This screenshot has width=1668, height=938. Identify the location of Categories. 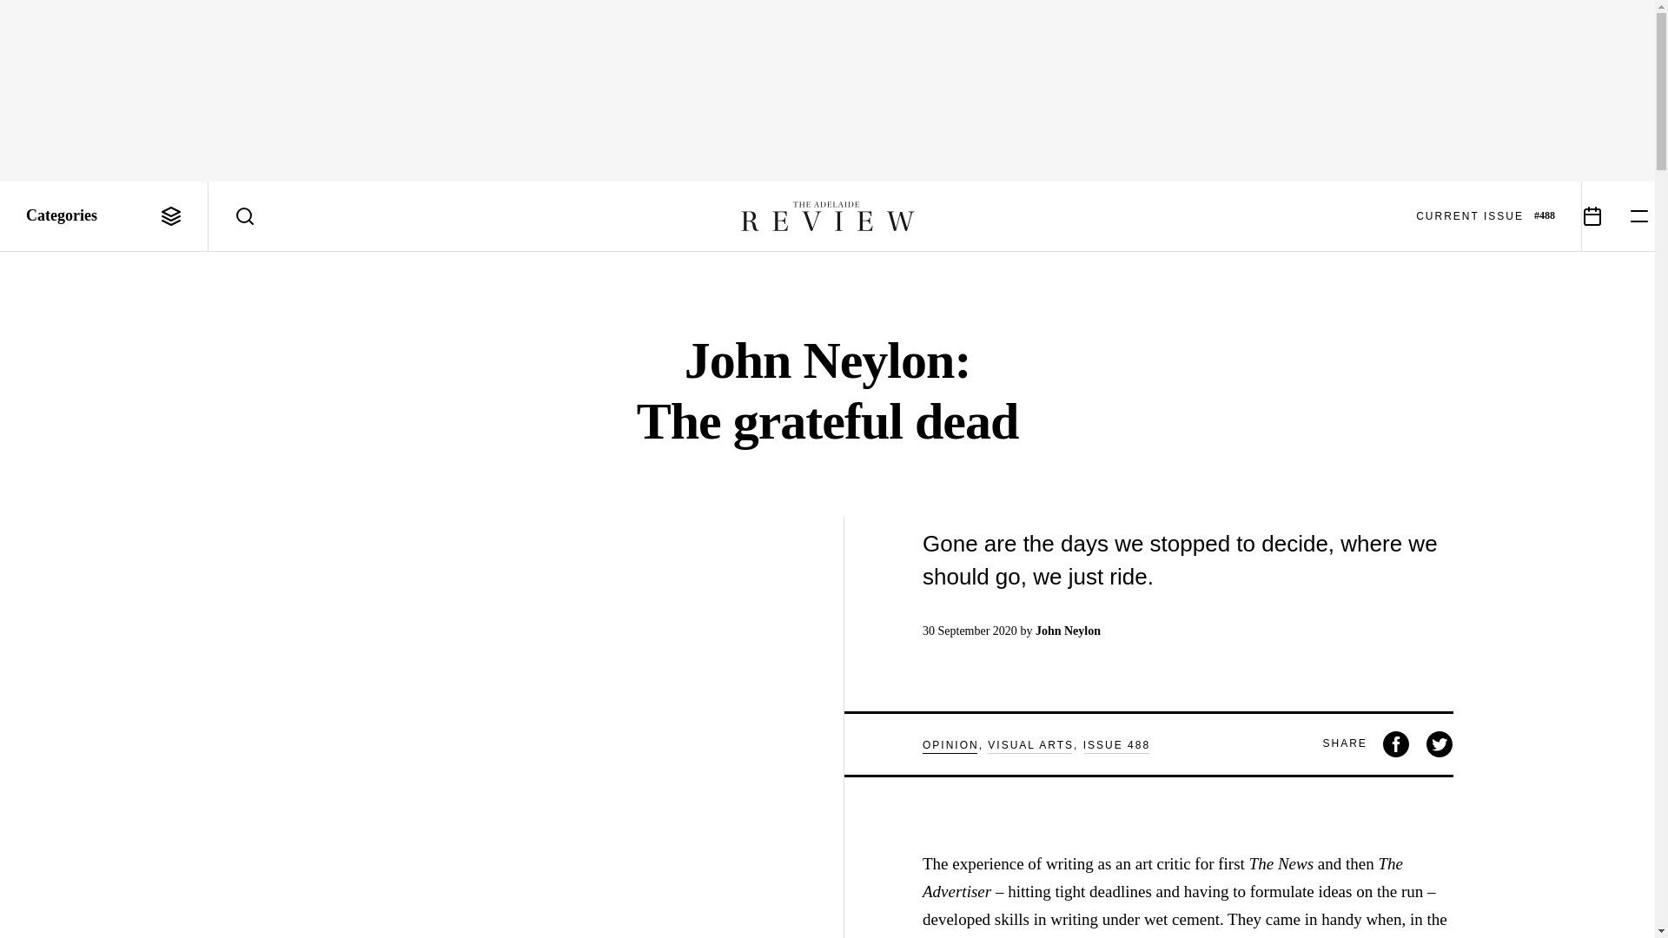
(104, 216).